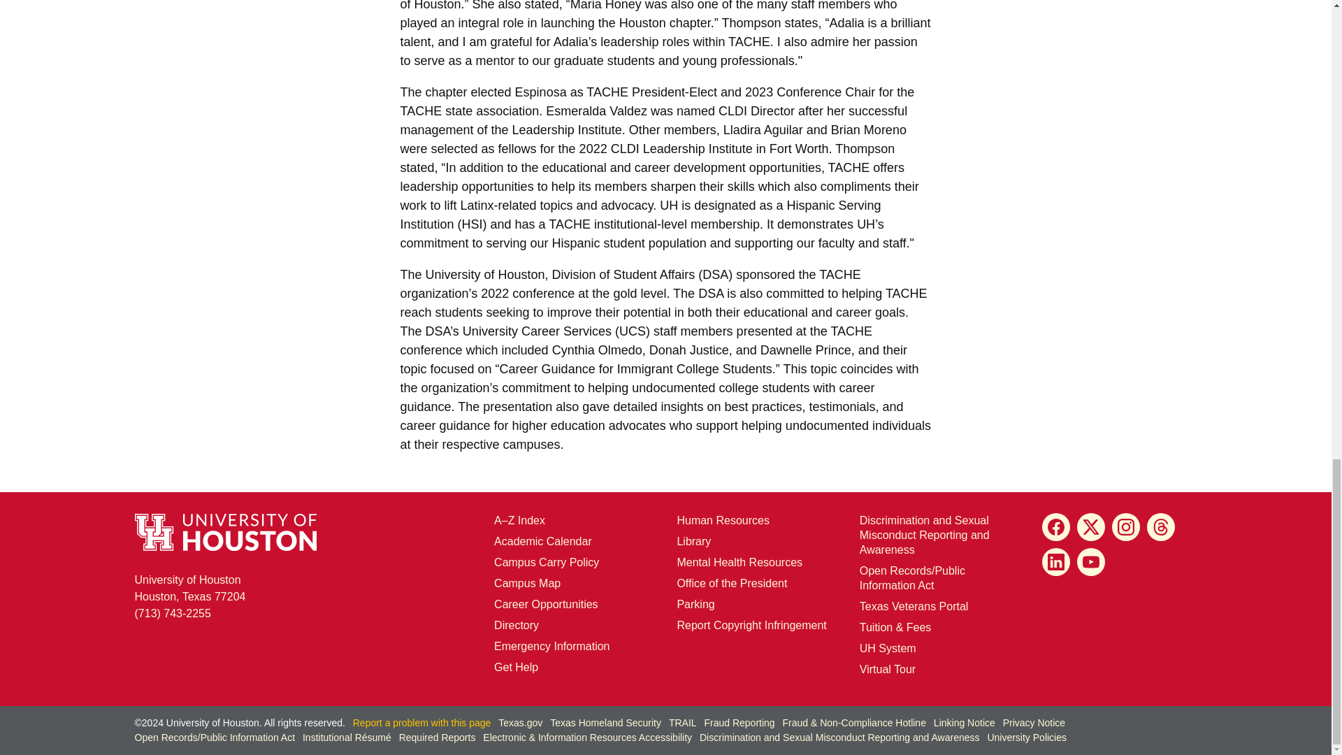 The image size is (1342, 755). Describe the element at coordinates (516, 625) in the screenshot. I see `Directory` at that location.